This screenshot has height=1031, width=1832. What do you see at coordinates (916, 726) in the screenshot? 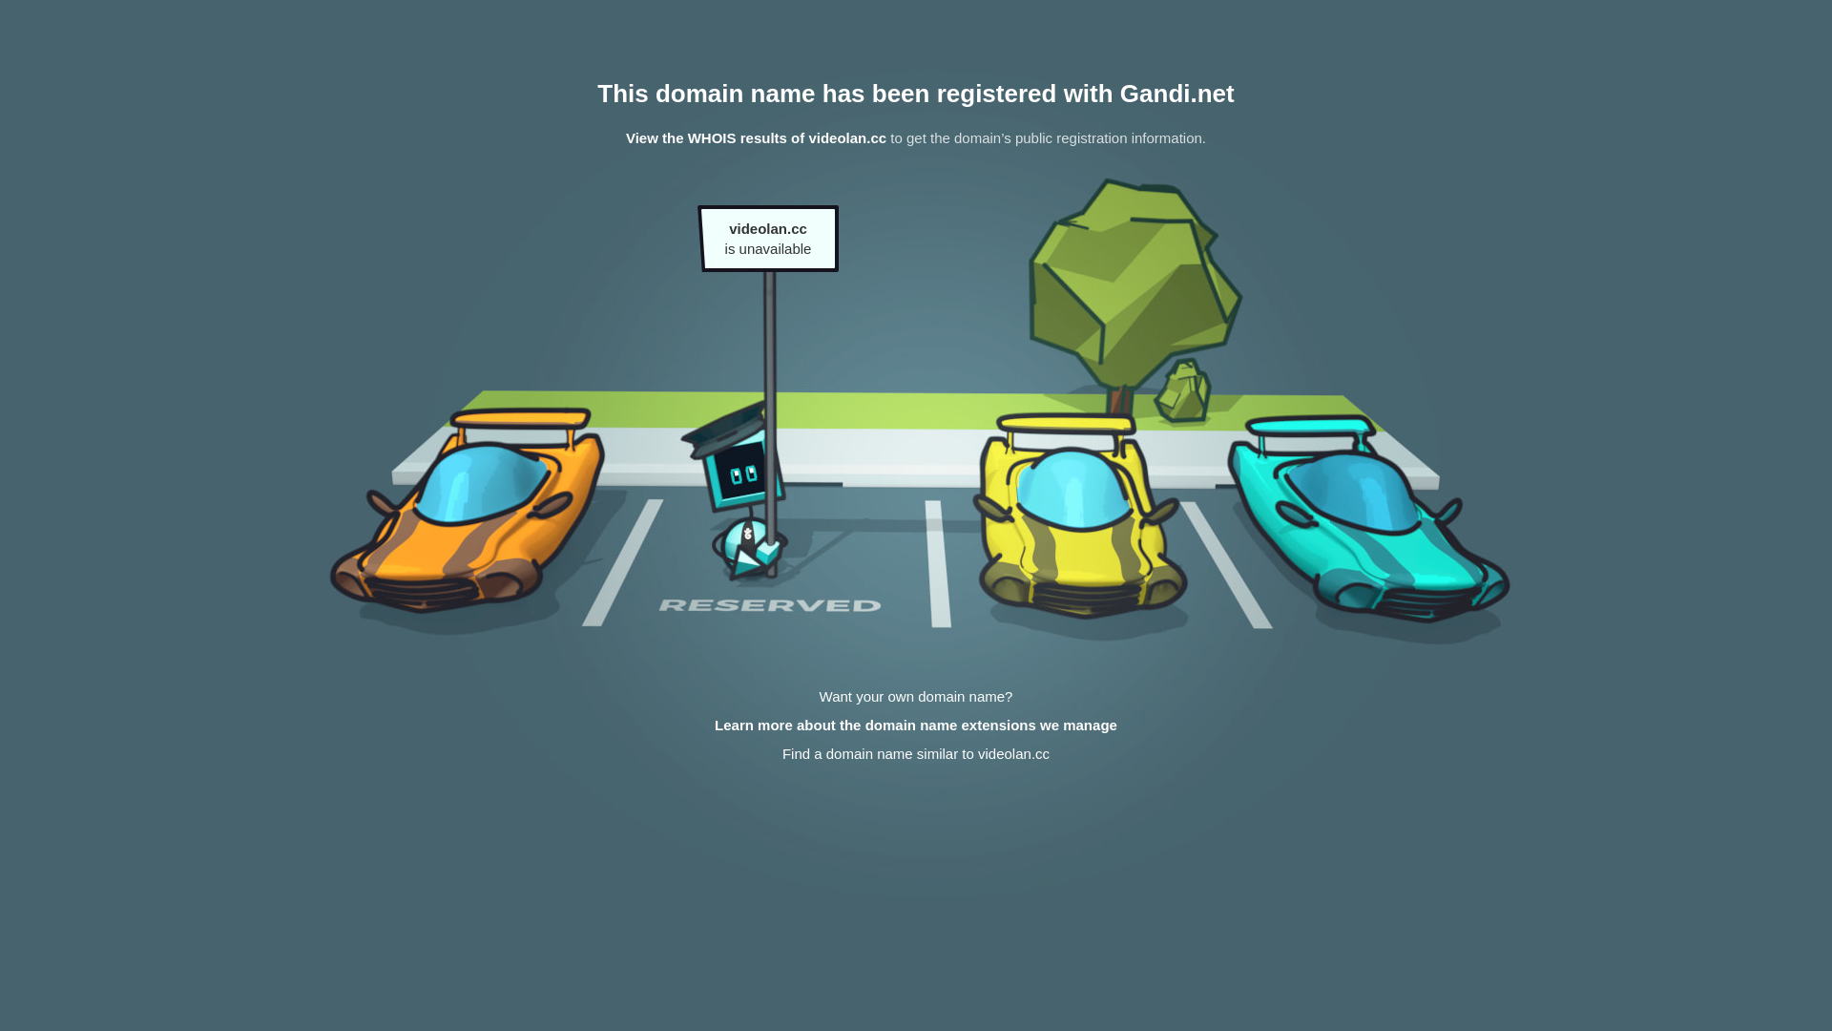
I see `Learn more about the domain name extensions we manage` at bounding box center [916, 726].